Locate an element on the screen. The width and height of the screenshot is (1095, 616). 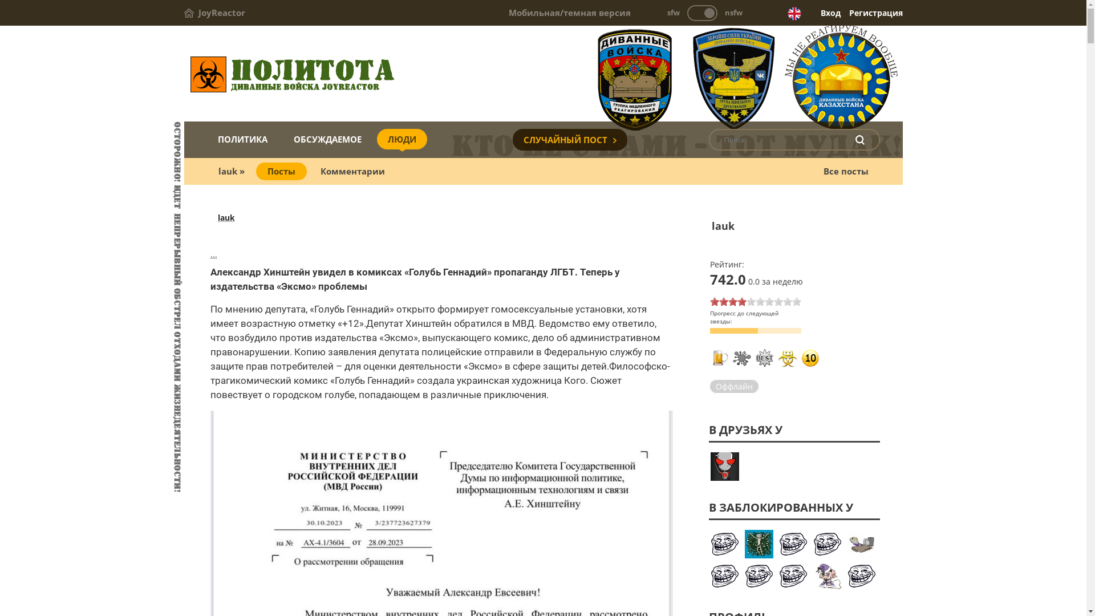
poslevsego is located at coordinates (759, 544).